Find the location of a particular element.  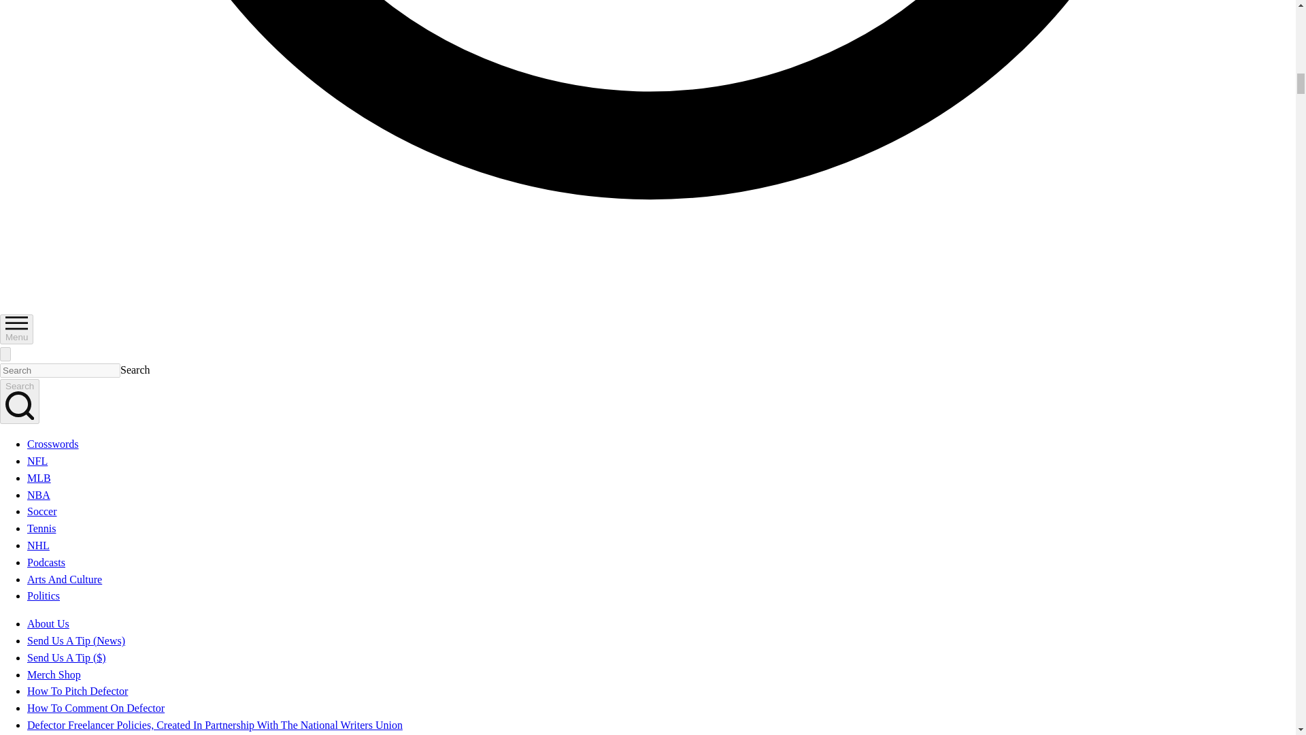

Politics is located at coordinates (44, 596).